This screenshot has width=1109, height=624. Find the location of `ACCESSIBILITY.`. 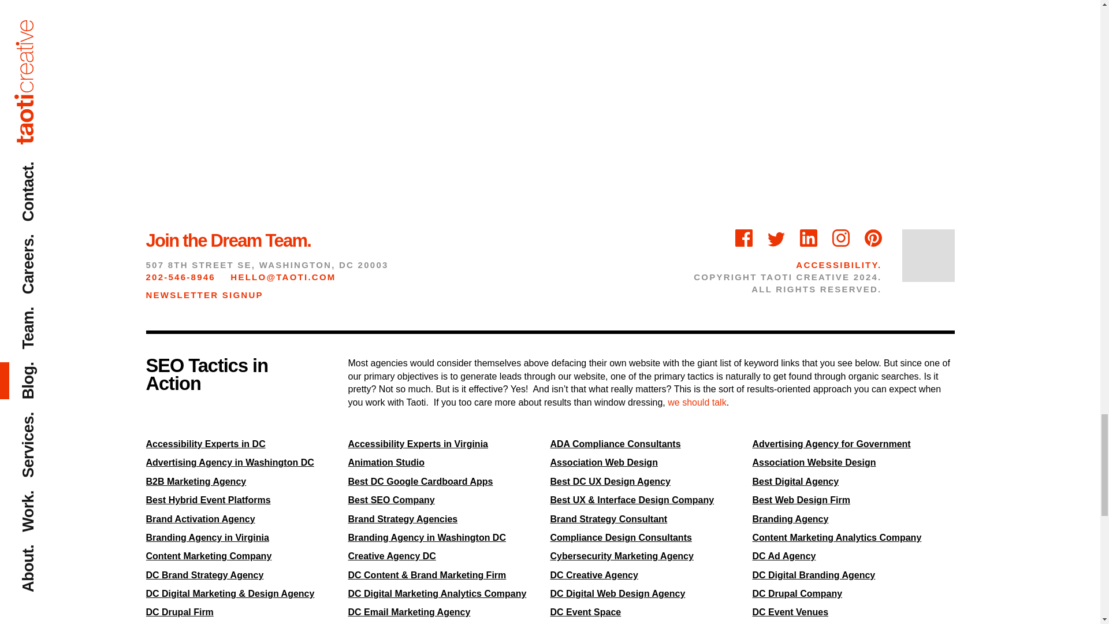

ACCESSIBILITY. is located at coordinates (839, 265).